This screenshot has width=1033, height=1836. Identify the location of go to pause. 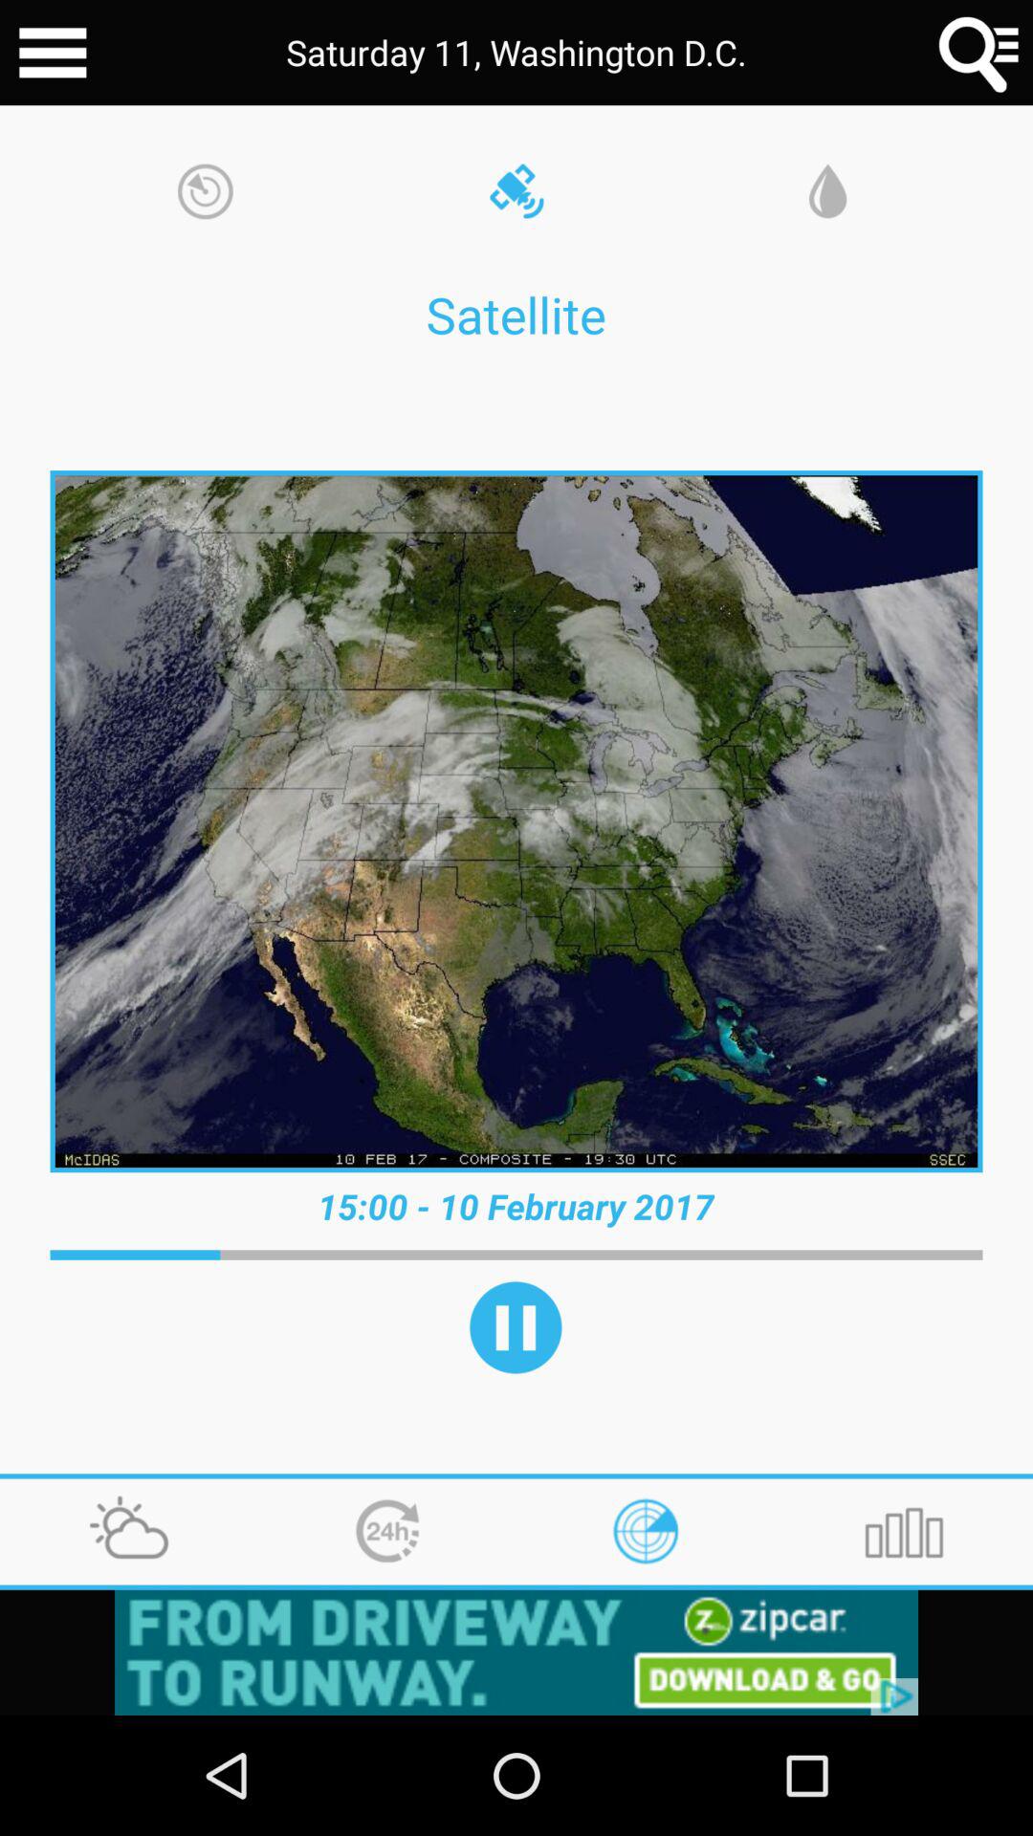
(516, 1327).